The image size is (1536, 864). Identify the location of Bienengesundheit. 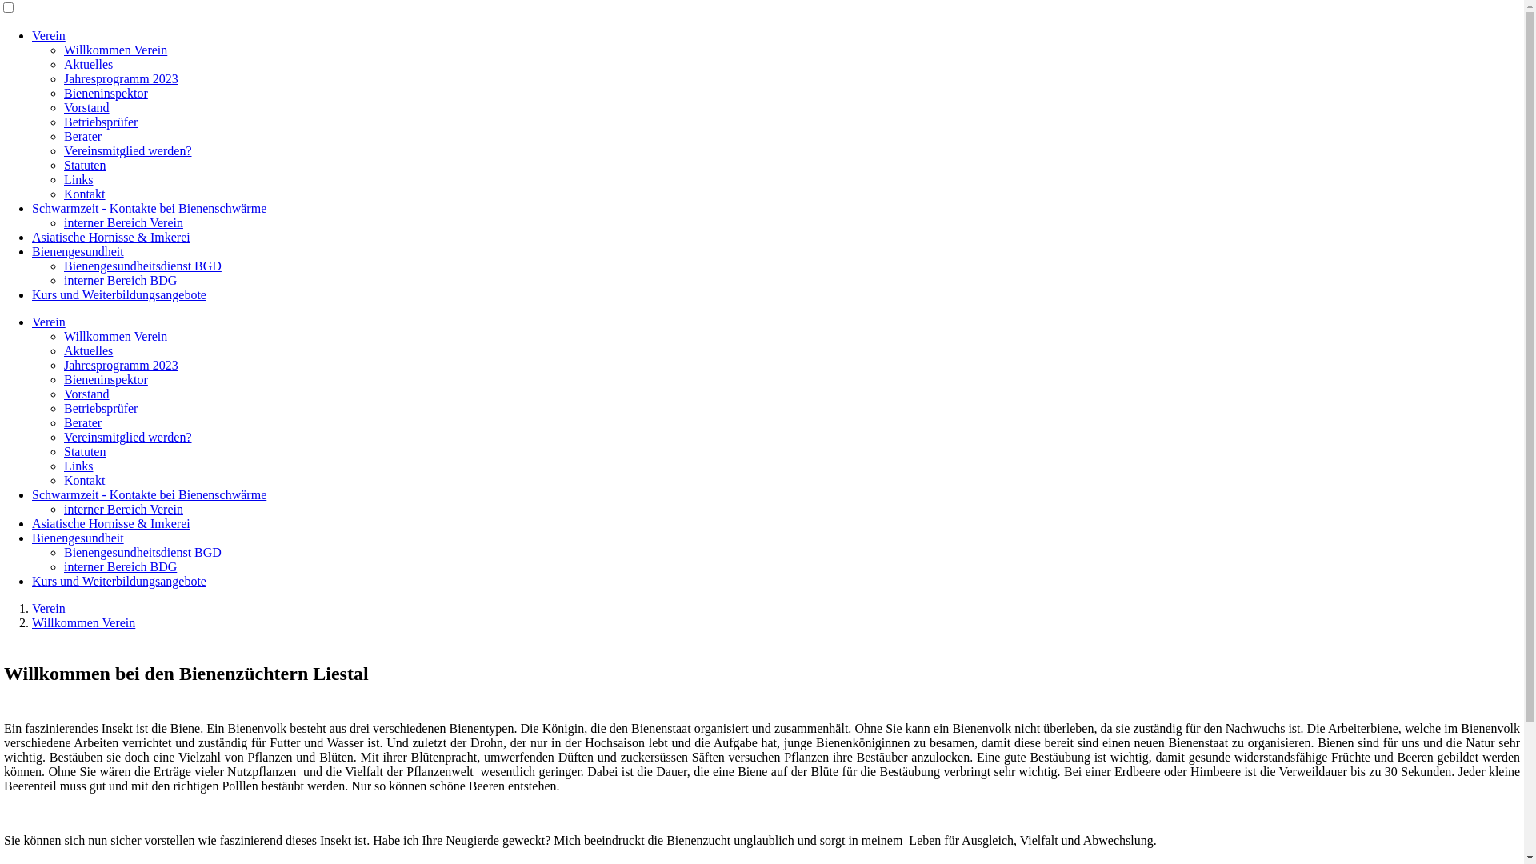
(78, 538).